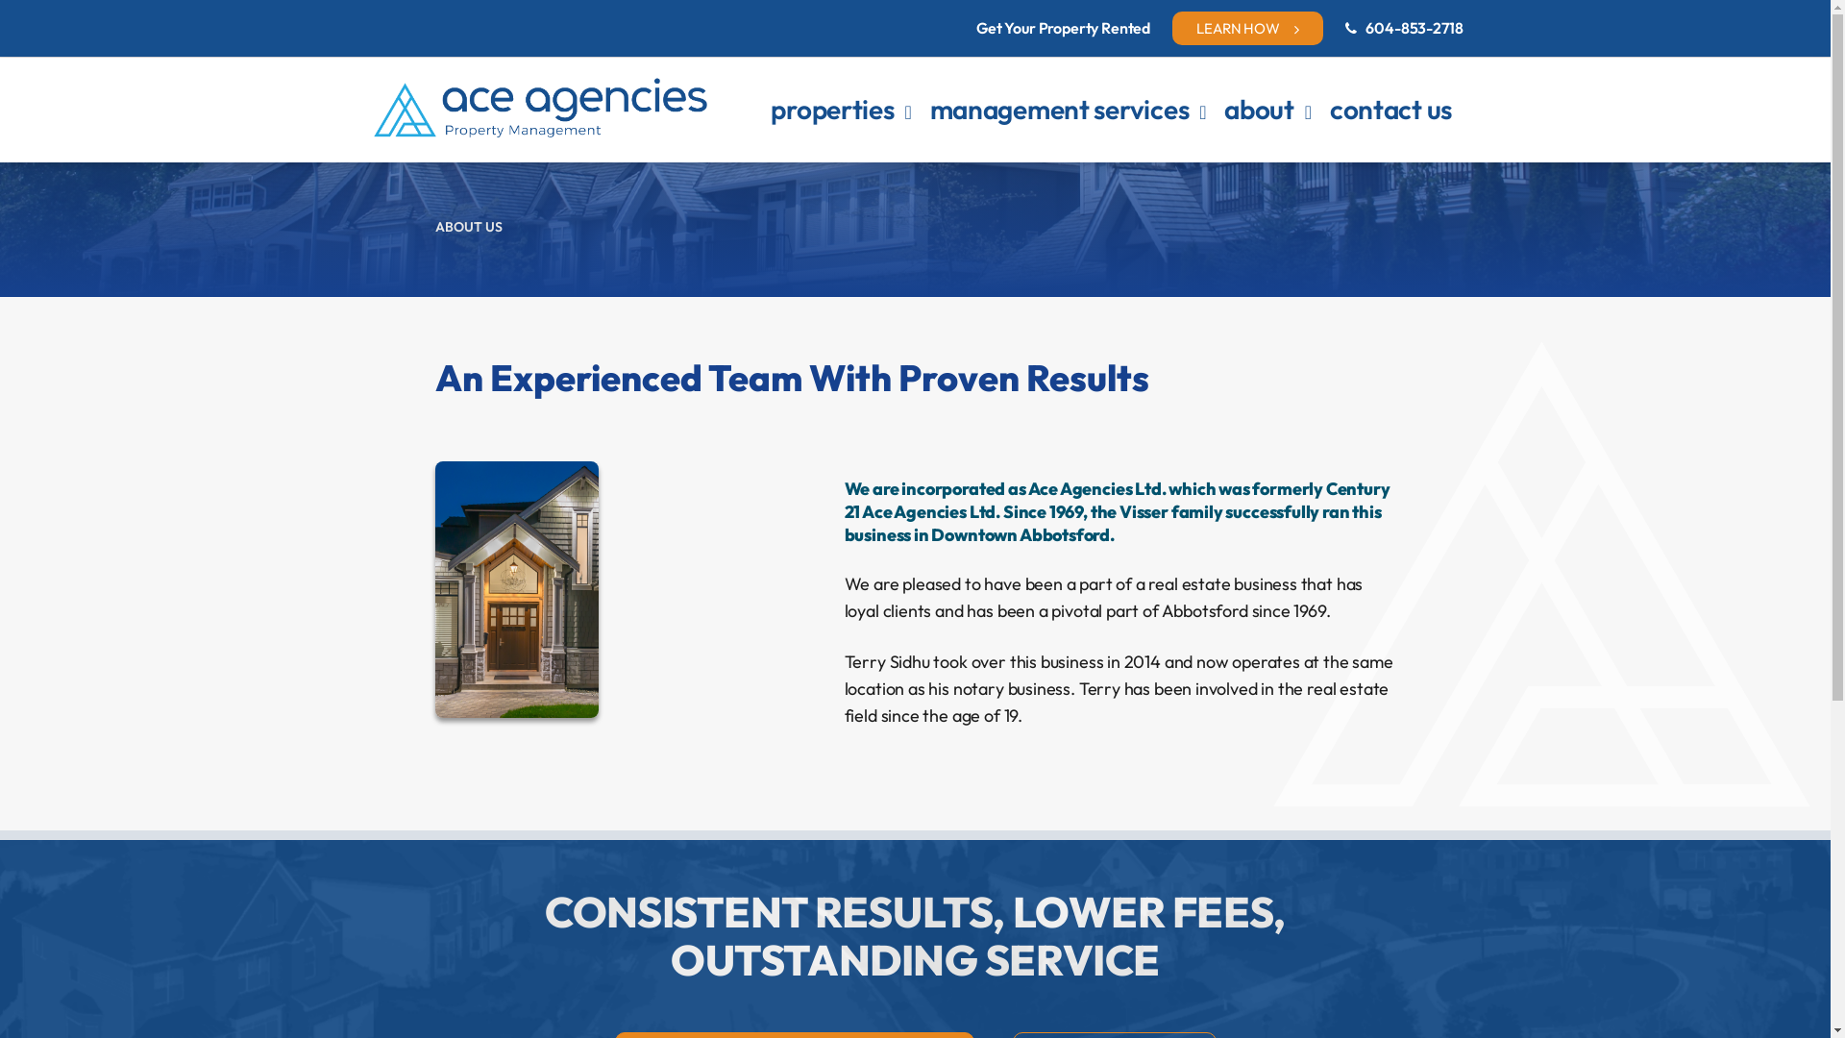 This screenshot has height=1038, width=1845. Describe the element at coordinates (1275, 155) in the screenshot. I see `about us` at that location.